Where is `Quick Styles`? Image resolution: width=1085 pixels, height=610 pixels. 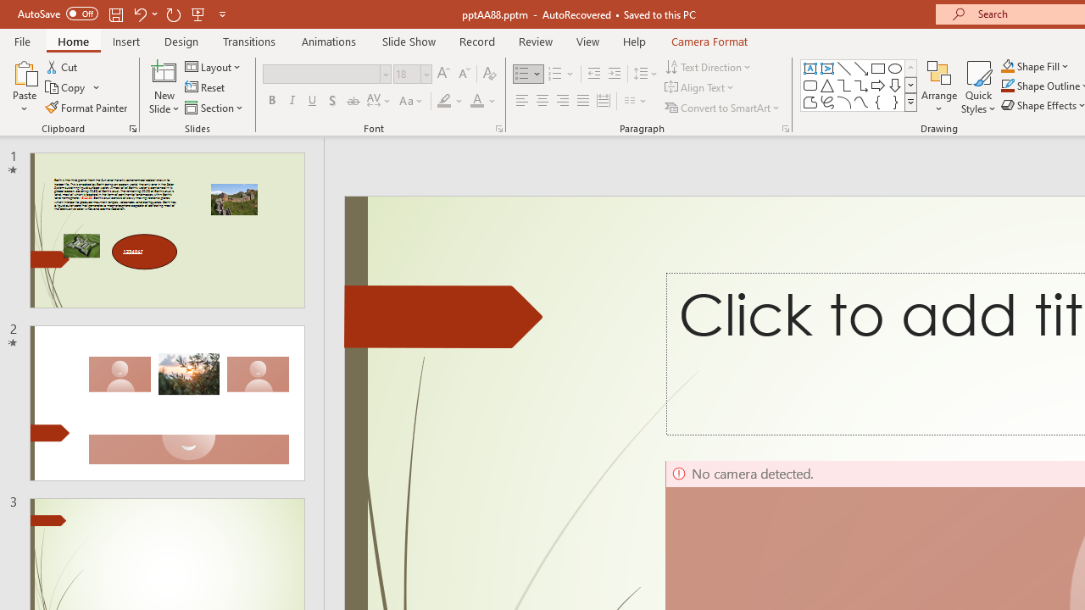 Quick Styles is located at coordinates (978, 86).